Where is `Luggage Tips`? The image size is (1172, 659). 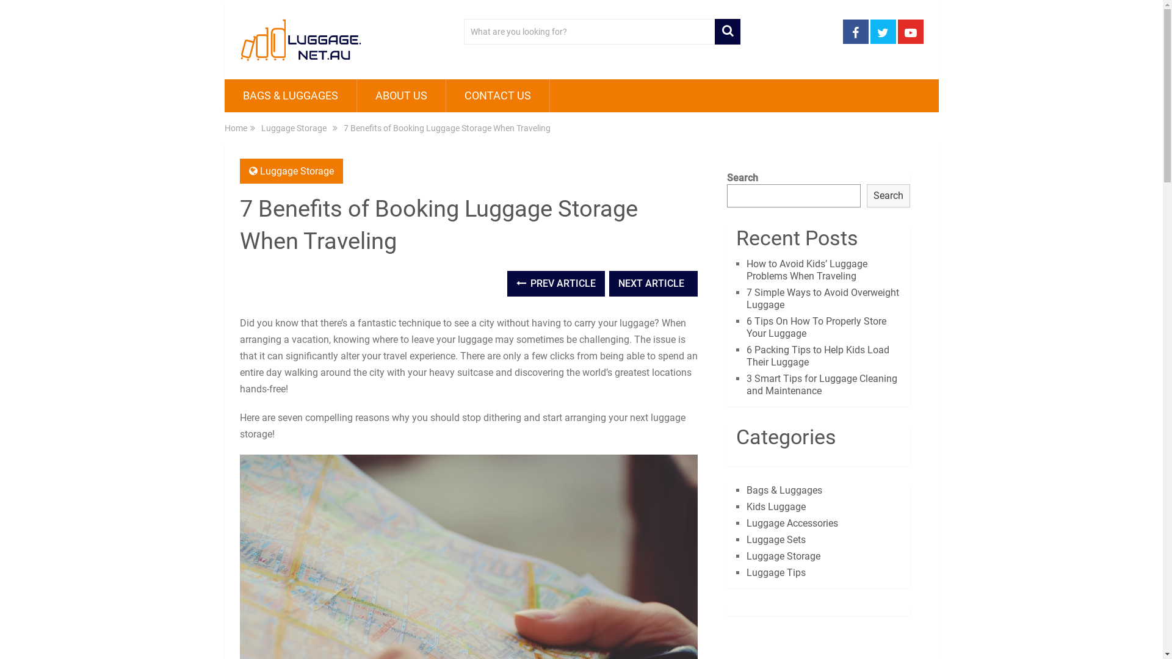
Luggage Tips is located at coordinates (776, 572).